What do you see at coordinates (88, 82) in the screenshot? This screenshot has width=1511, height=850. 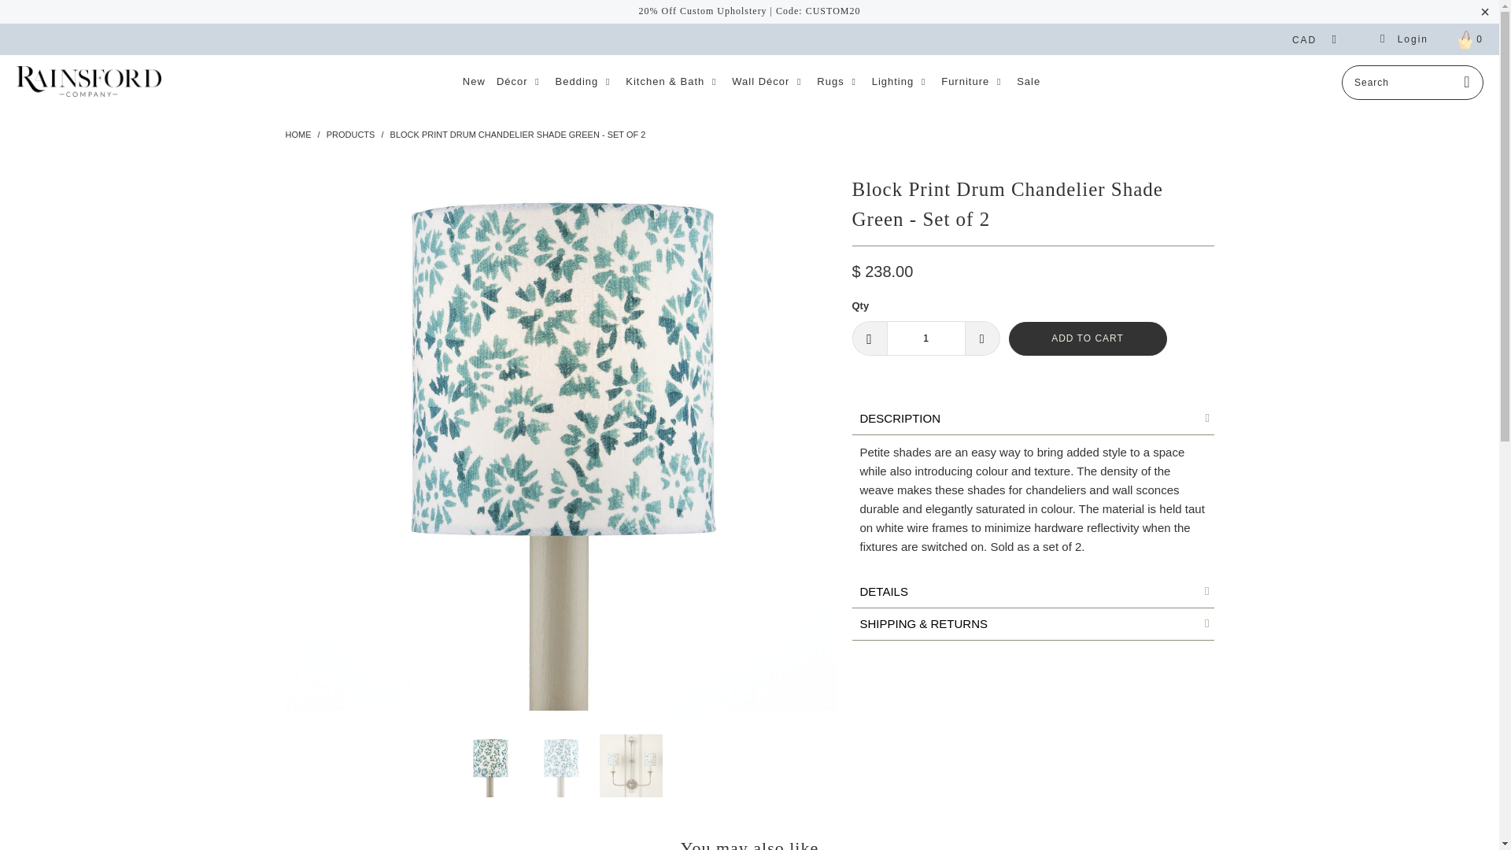 I see `Rainsford Company` at bounding box center [88, 82].